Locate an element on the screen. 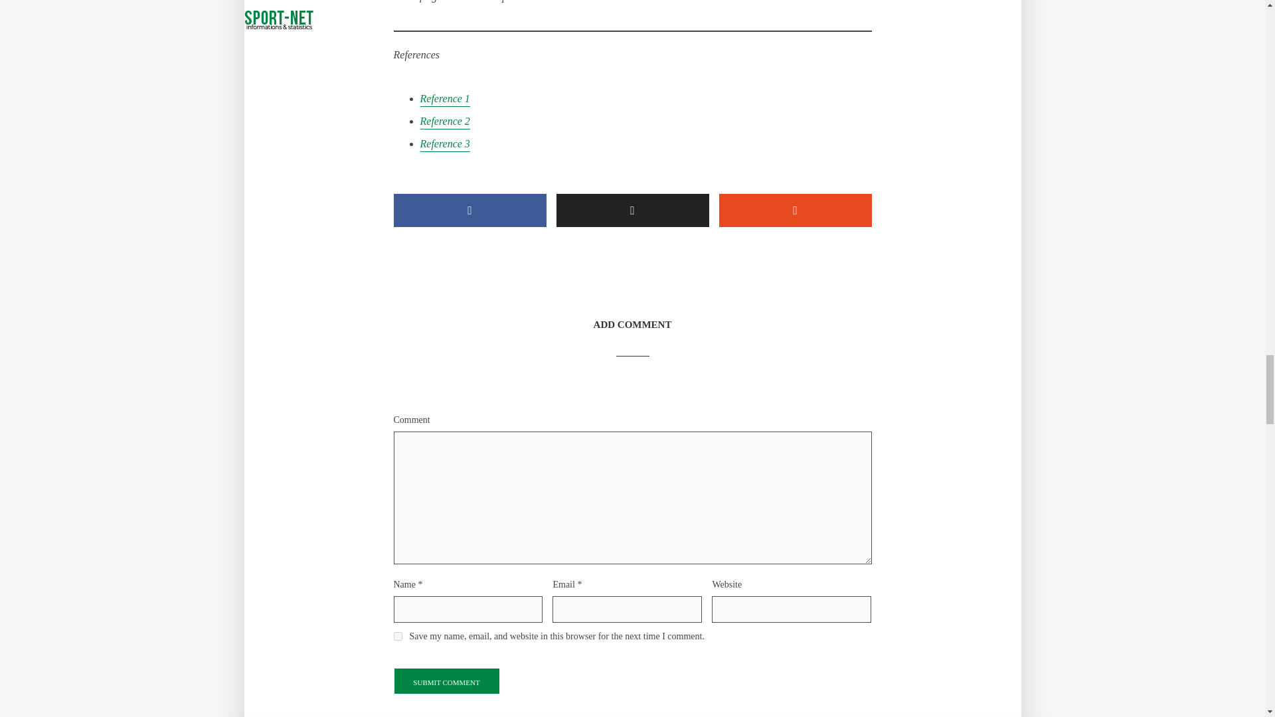 This screenshot has width=1275, height=717. Reference 2 is located at coordinates (444, 122).